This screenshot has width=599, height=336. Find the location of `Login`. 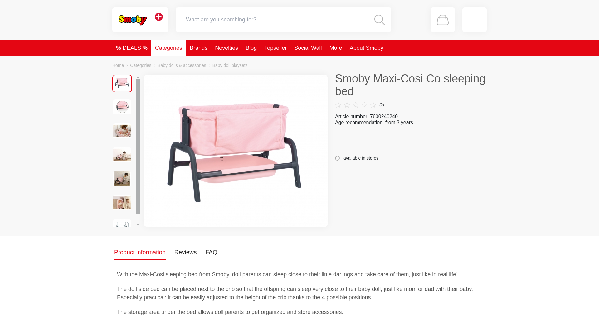

Login is located at coordinates (474, 19).